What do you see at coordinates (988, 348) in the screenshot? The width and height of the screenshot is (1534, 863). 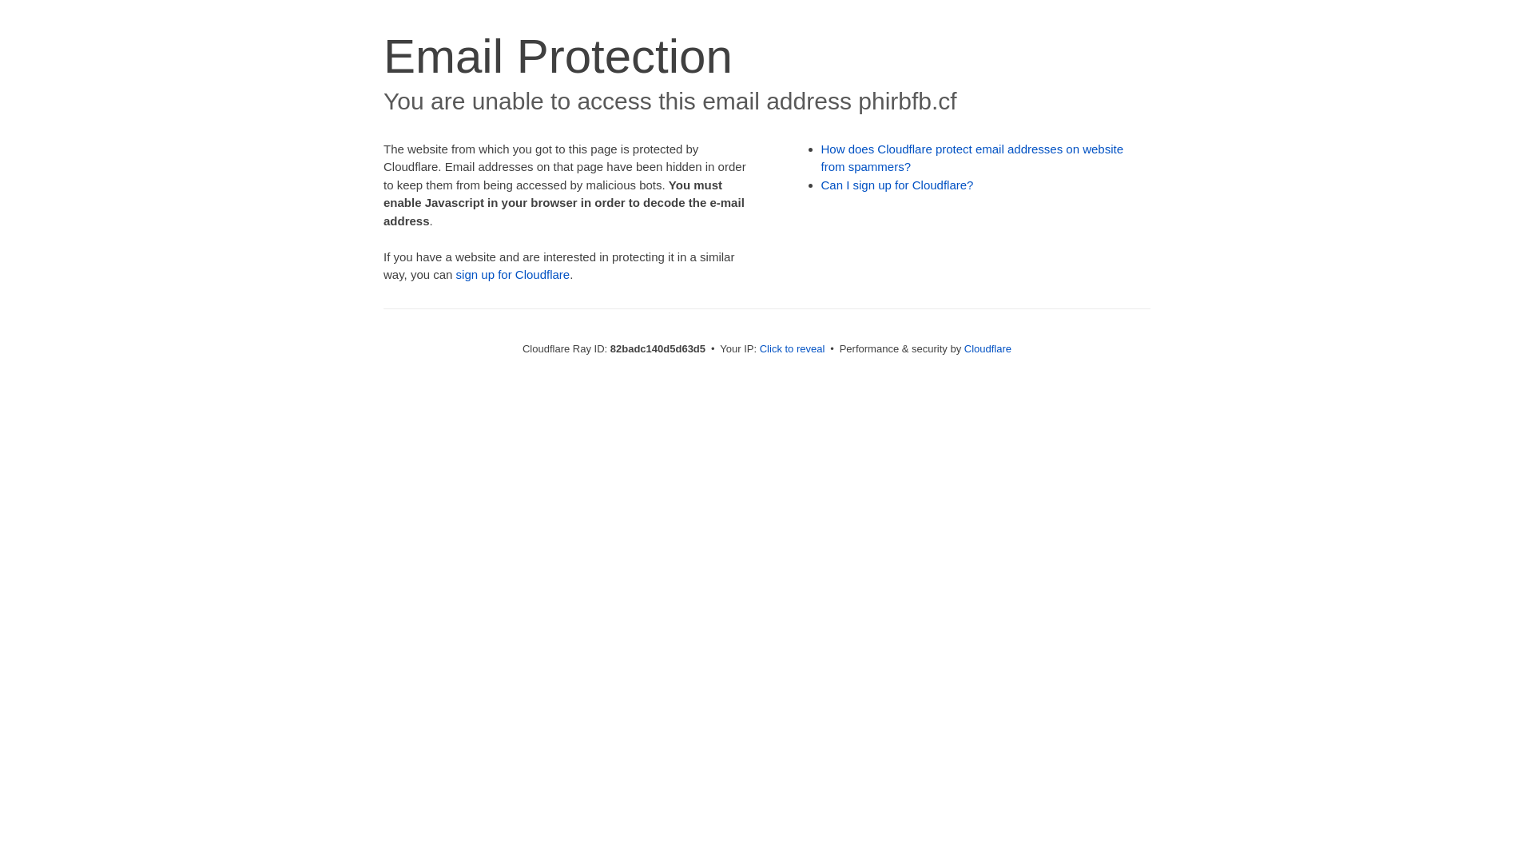 I see `Cloudflare` at bounding box center [988, 348].